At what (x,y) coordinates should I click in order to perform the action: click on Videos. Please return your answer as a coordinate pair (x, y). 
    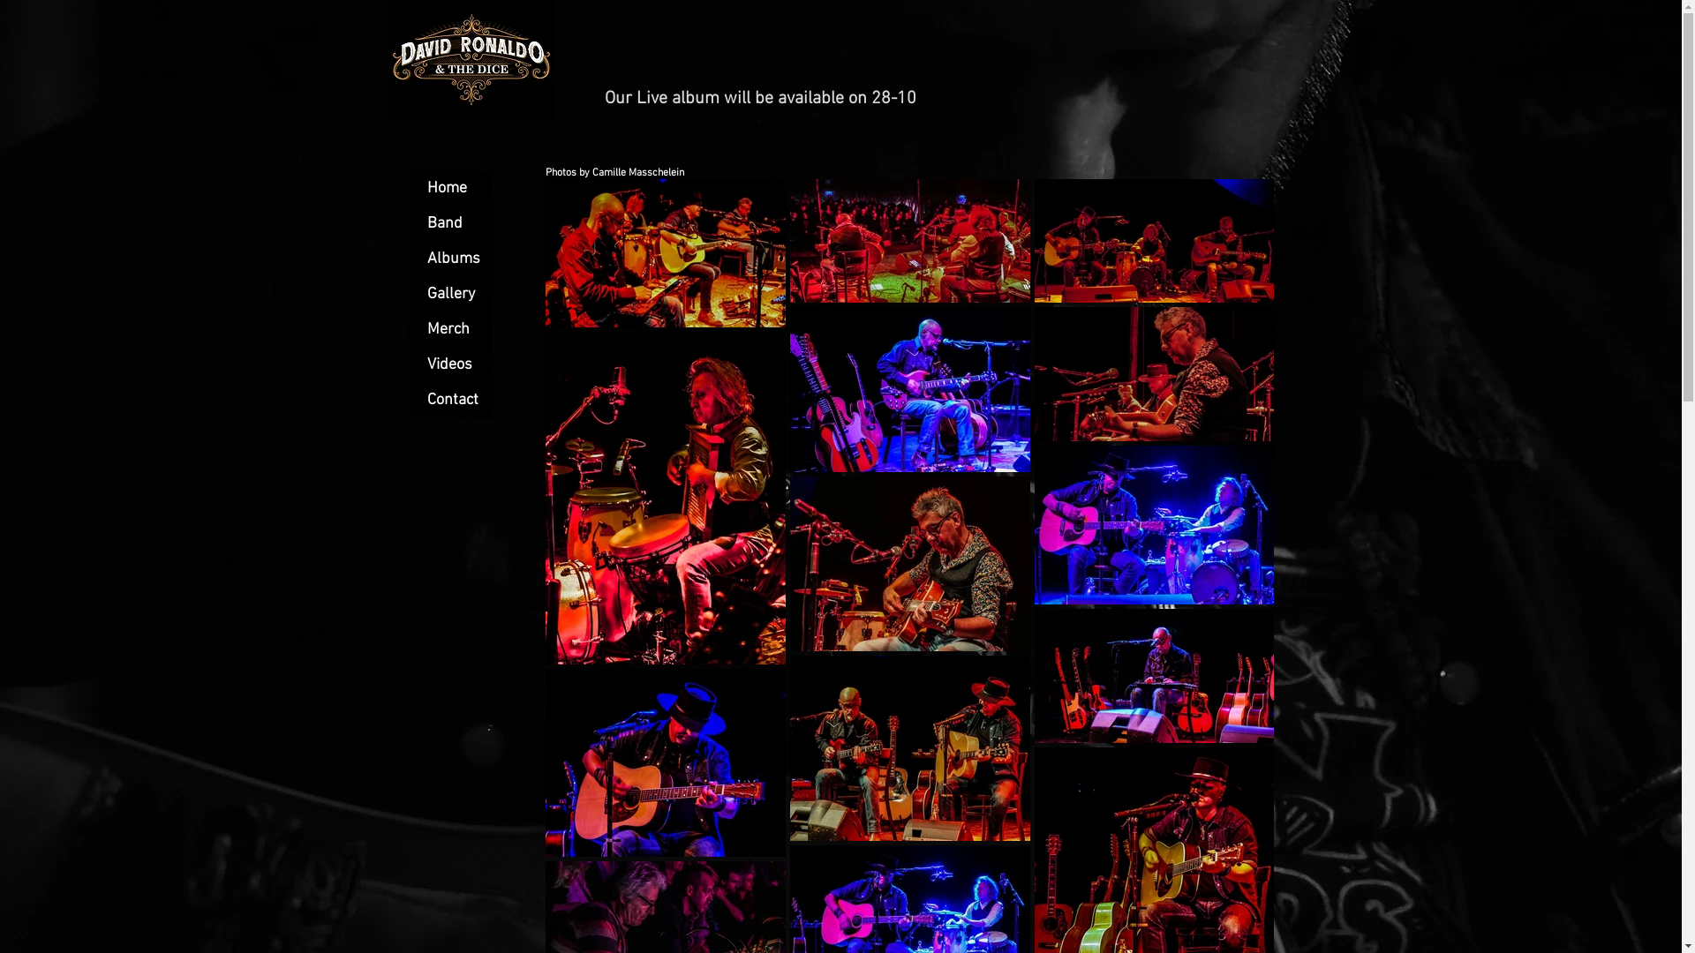
    Looking at the image, I should click on (450, 365).